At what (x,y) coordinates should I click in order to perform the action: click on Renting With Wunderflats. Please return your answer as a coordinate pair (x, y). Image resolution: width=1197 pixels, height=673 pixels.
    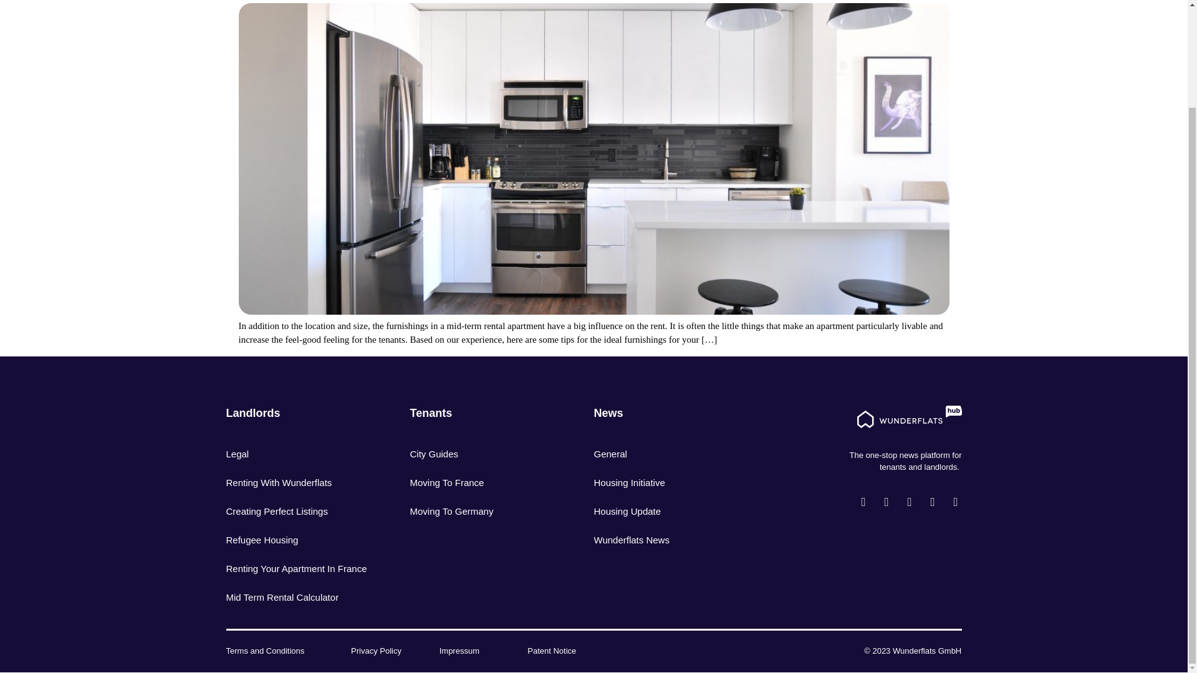
    Looking at the image, I should click on (299, 482).